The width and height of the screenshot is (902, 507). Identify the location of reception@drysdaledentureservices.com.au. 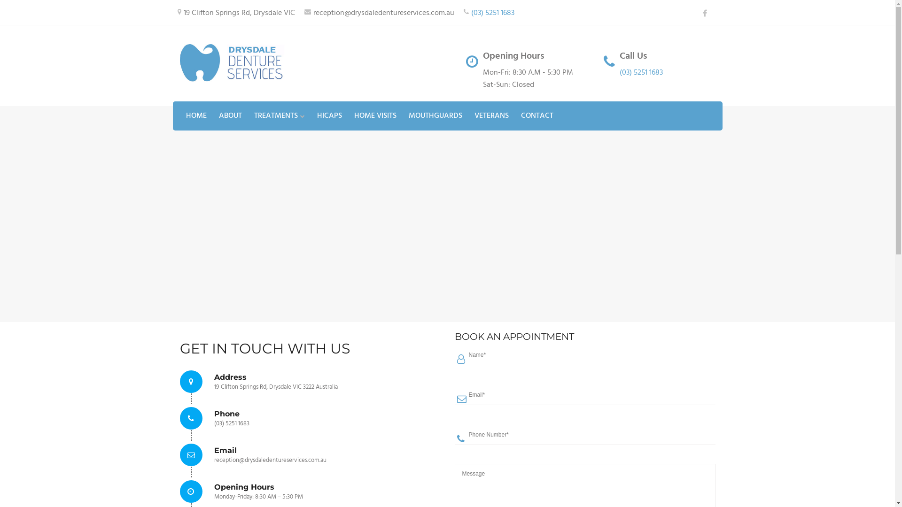
(383, 13).